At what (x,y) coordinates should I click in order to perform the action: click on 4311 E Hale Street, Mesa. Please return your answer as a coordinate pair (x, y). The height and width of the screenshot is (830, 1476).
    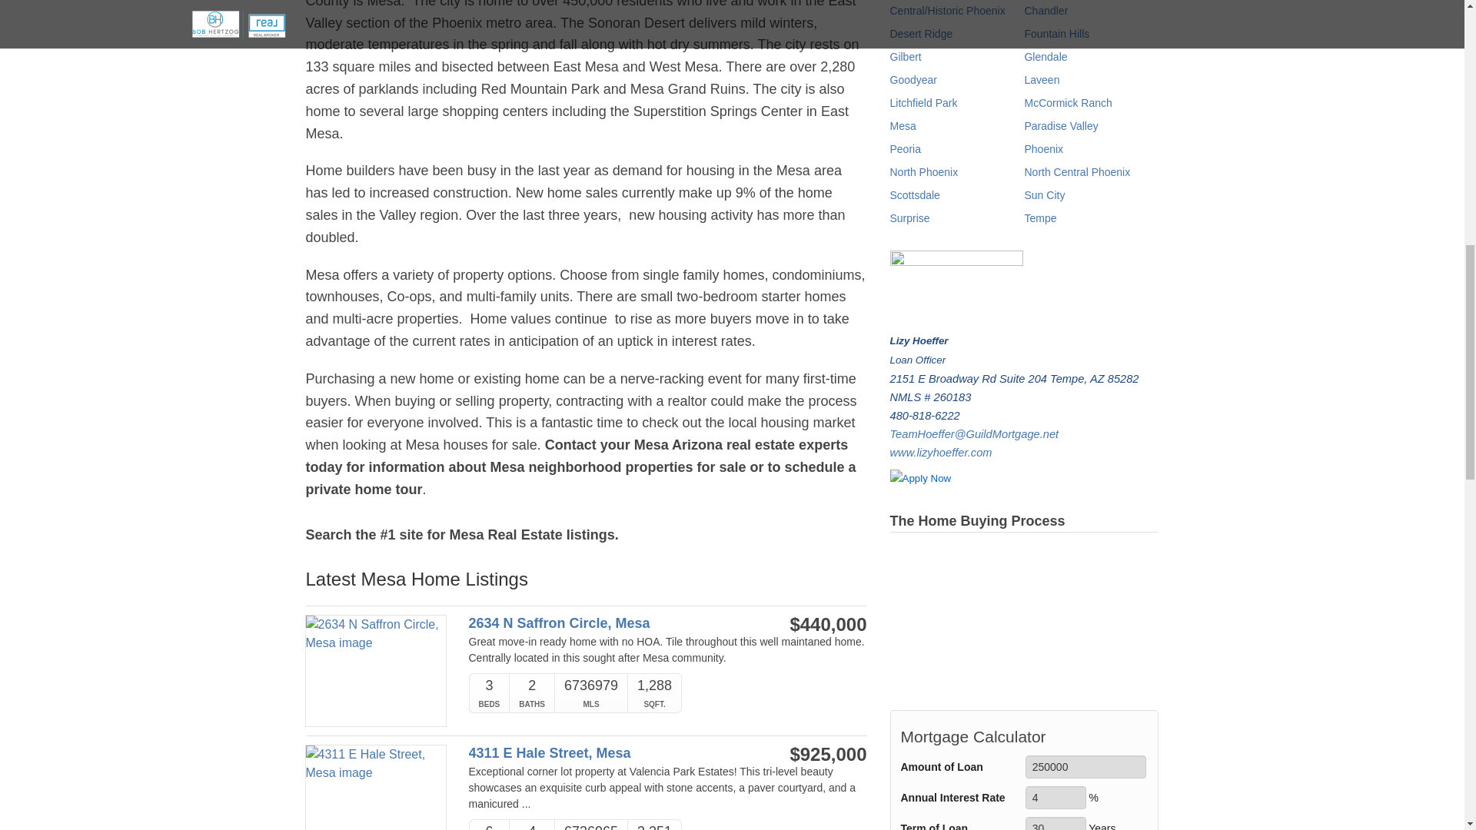
    Looking at the image, I should click on (609, 753).